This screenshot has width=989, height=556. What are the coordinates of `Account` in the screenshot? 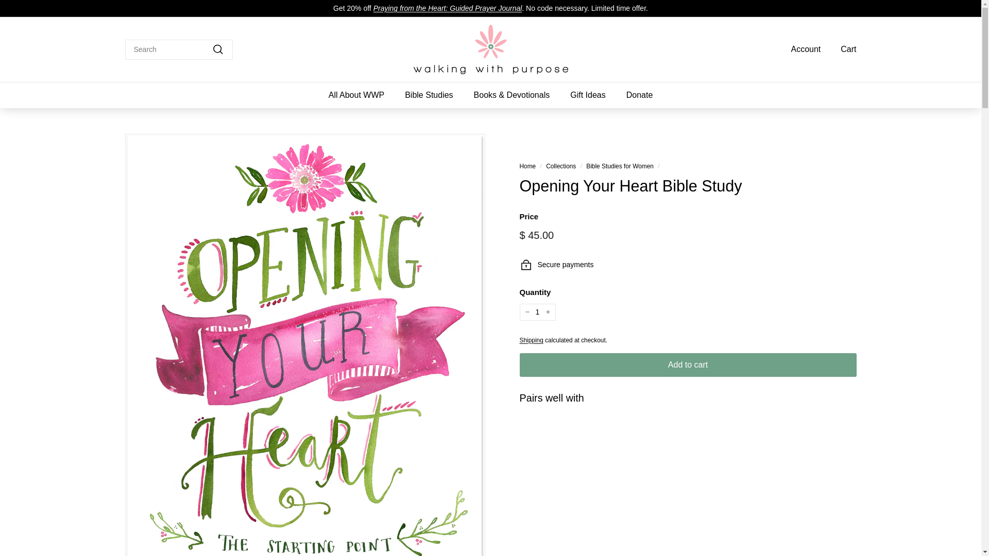 It's located at (802, 49).